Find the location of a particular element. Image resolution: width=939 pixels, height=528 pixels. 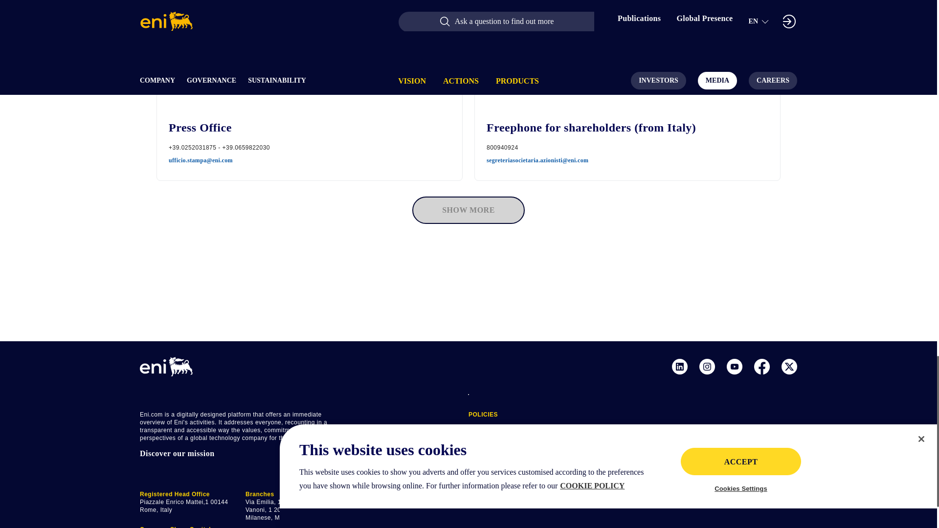

Link  is located at coordinates (789, 368).